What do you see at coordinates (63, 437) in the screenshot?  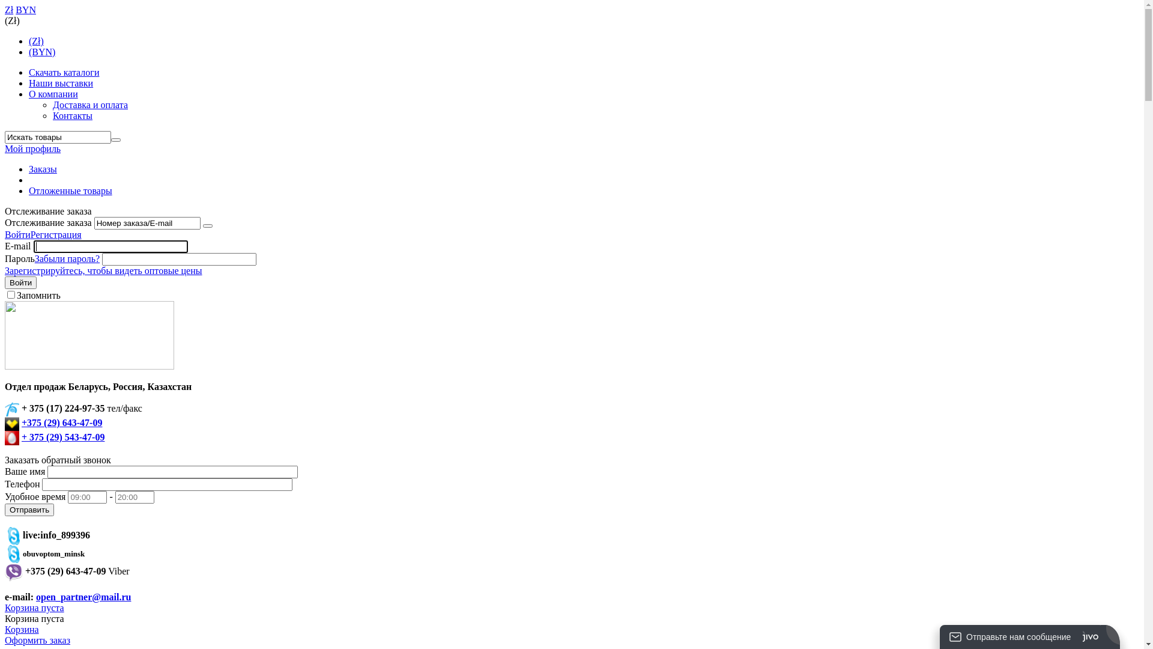 I see `+ 375 (29) 543-47-09` at bounding box center [63, 437].